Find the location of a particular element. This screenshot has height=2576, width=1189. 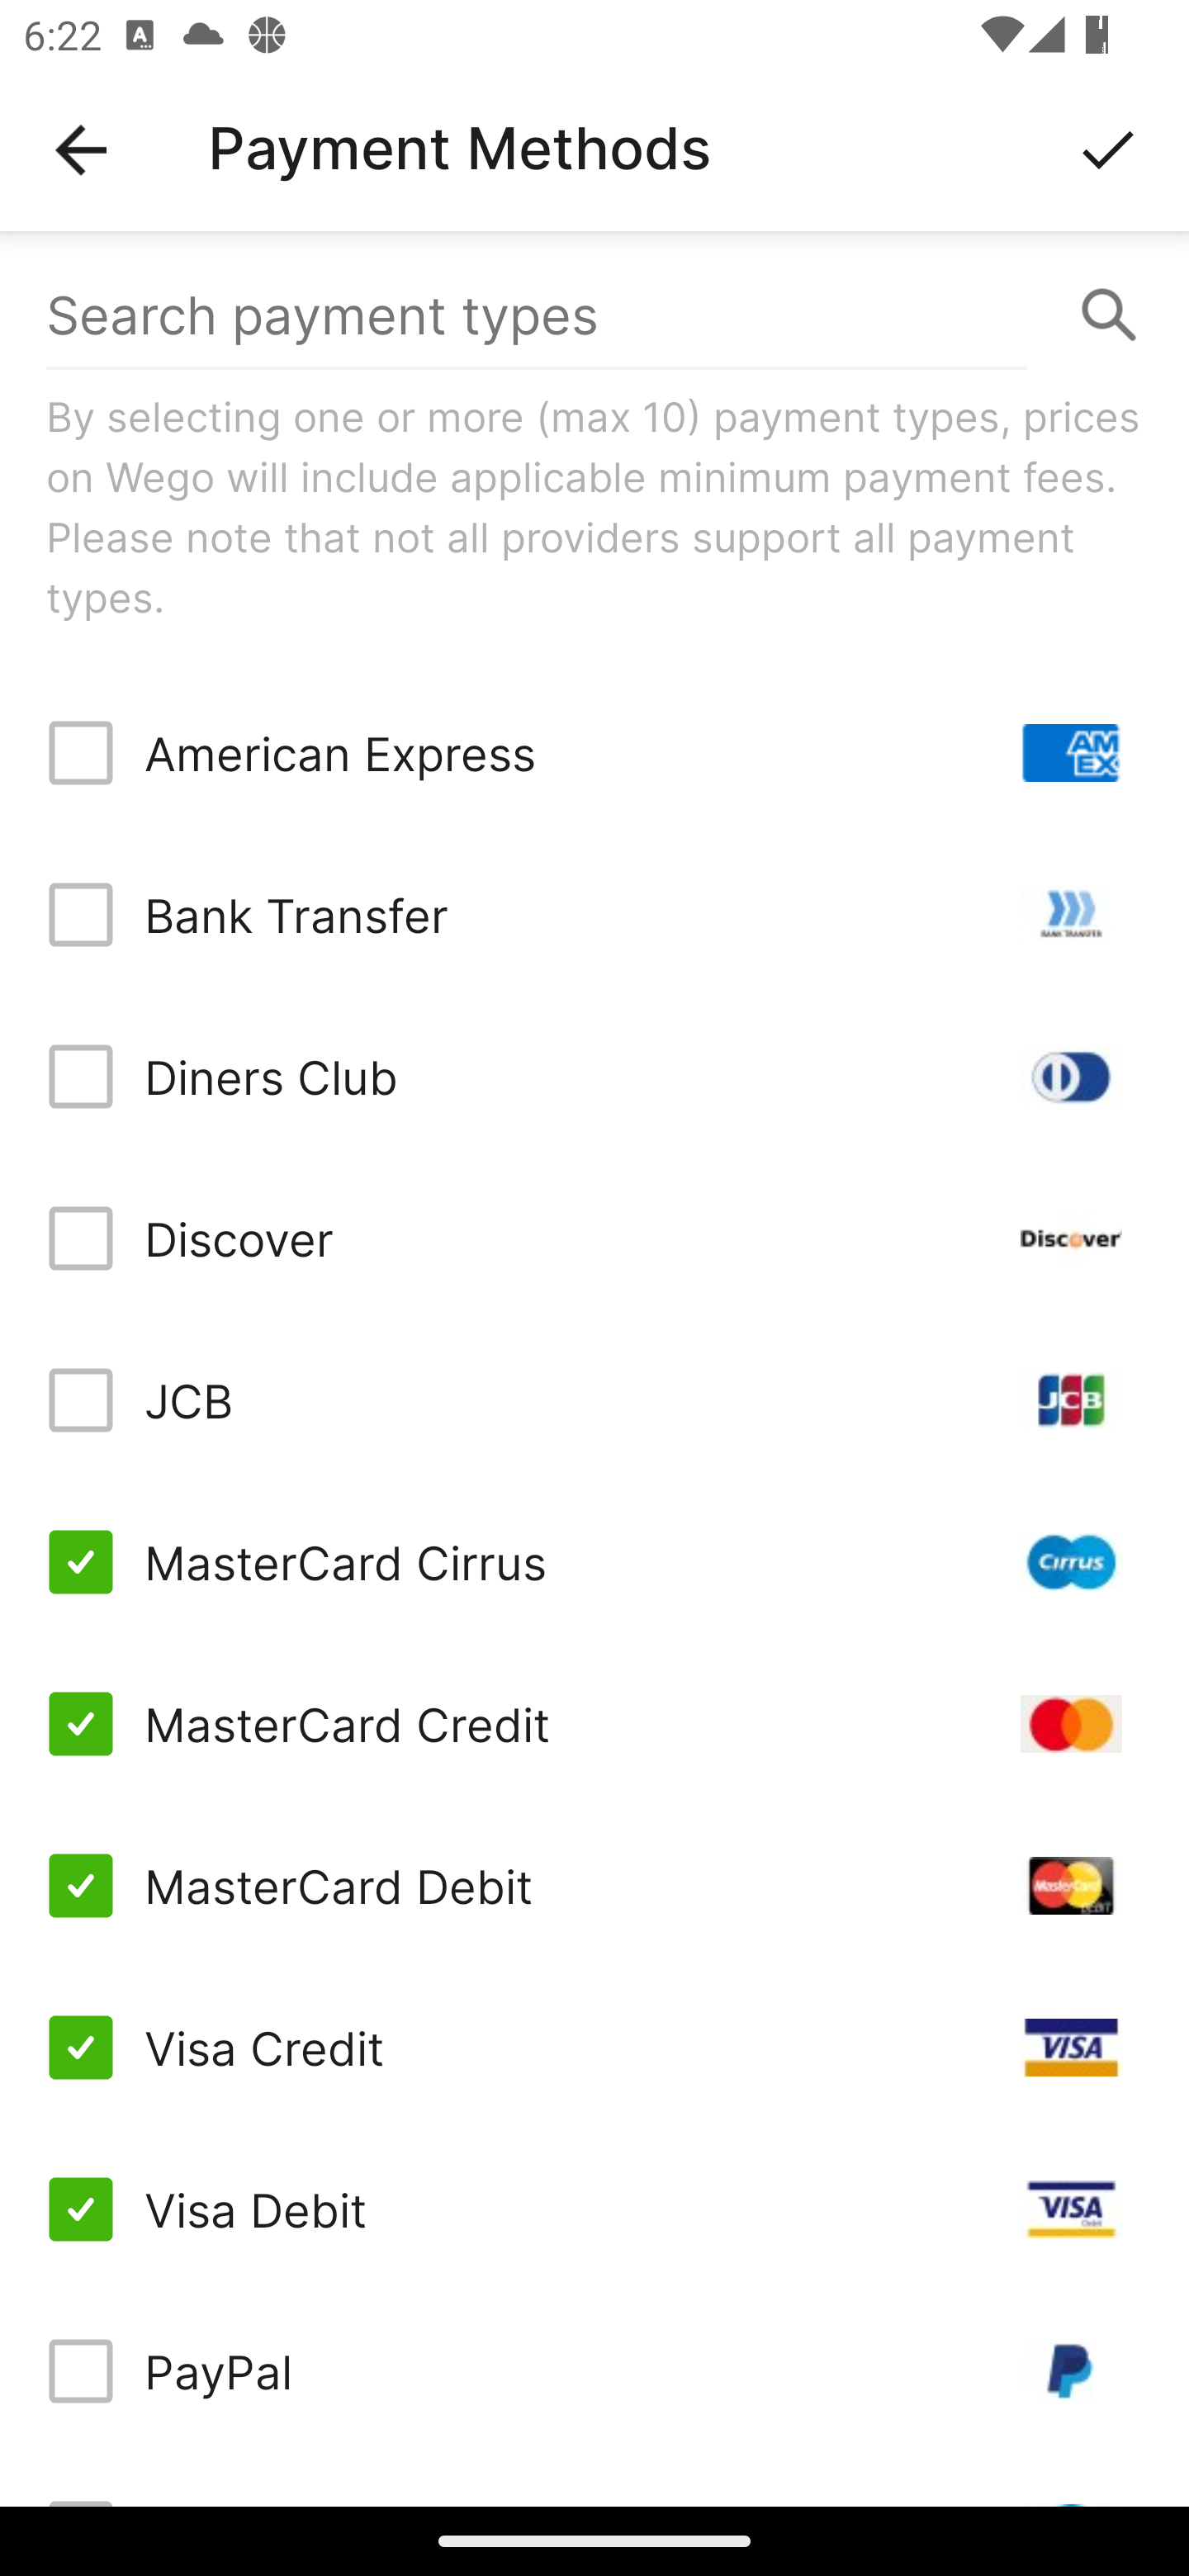

PayPal is located at coordinates (594, 2371).